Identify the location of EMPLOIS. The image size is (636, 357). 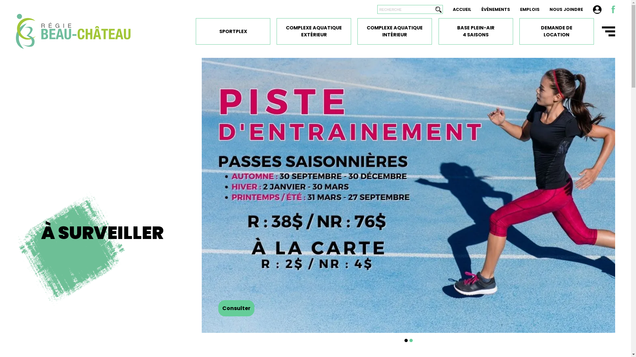
(530, 9).